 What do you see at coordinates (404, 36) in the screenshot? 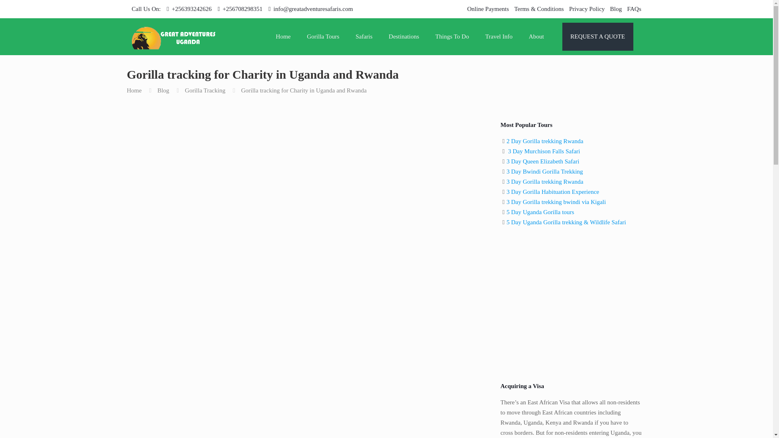
I see `Destinations` at bounding box center [404, 36].